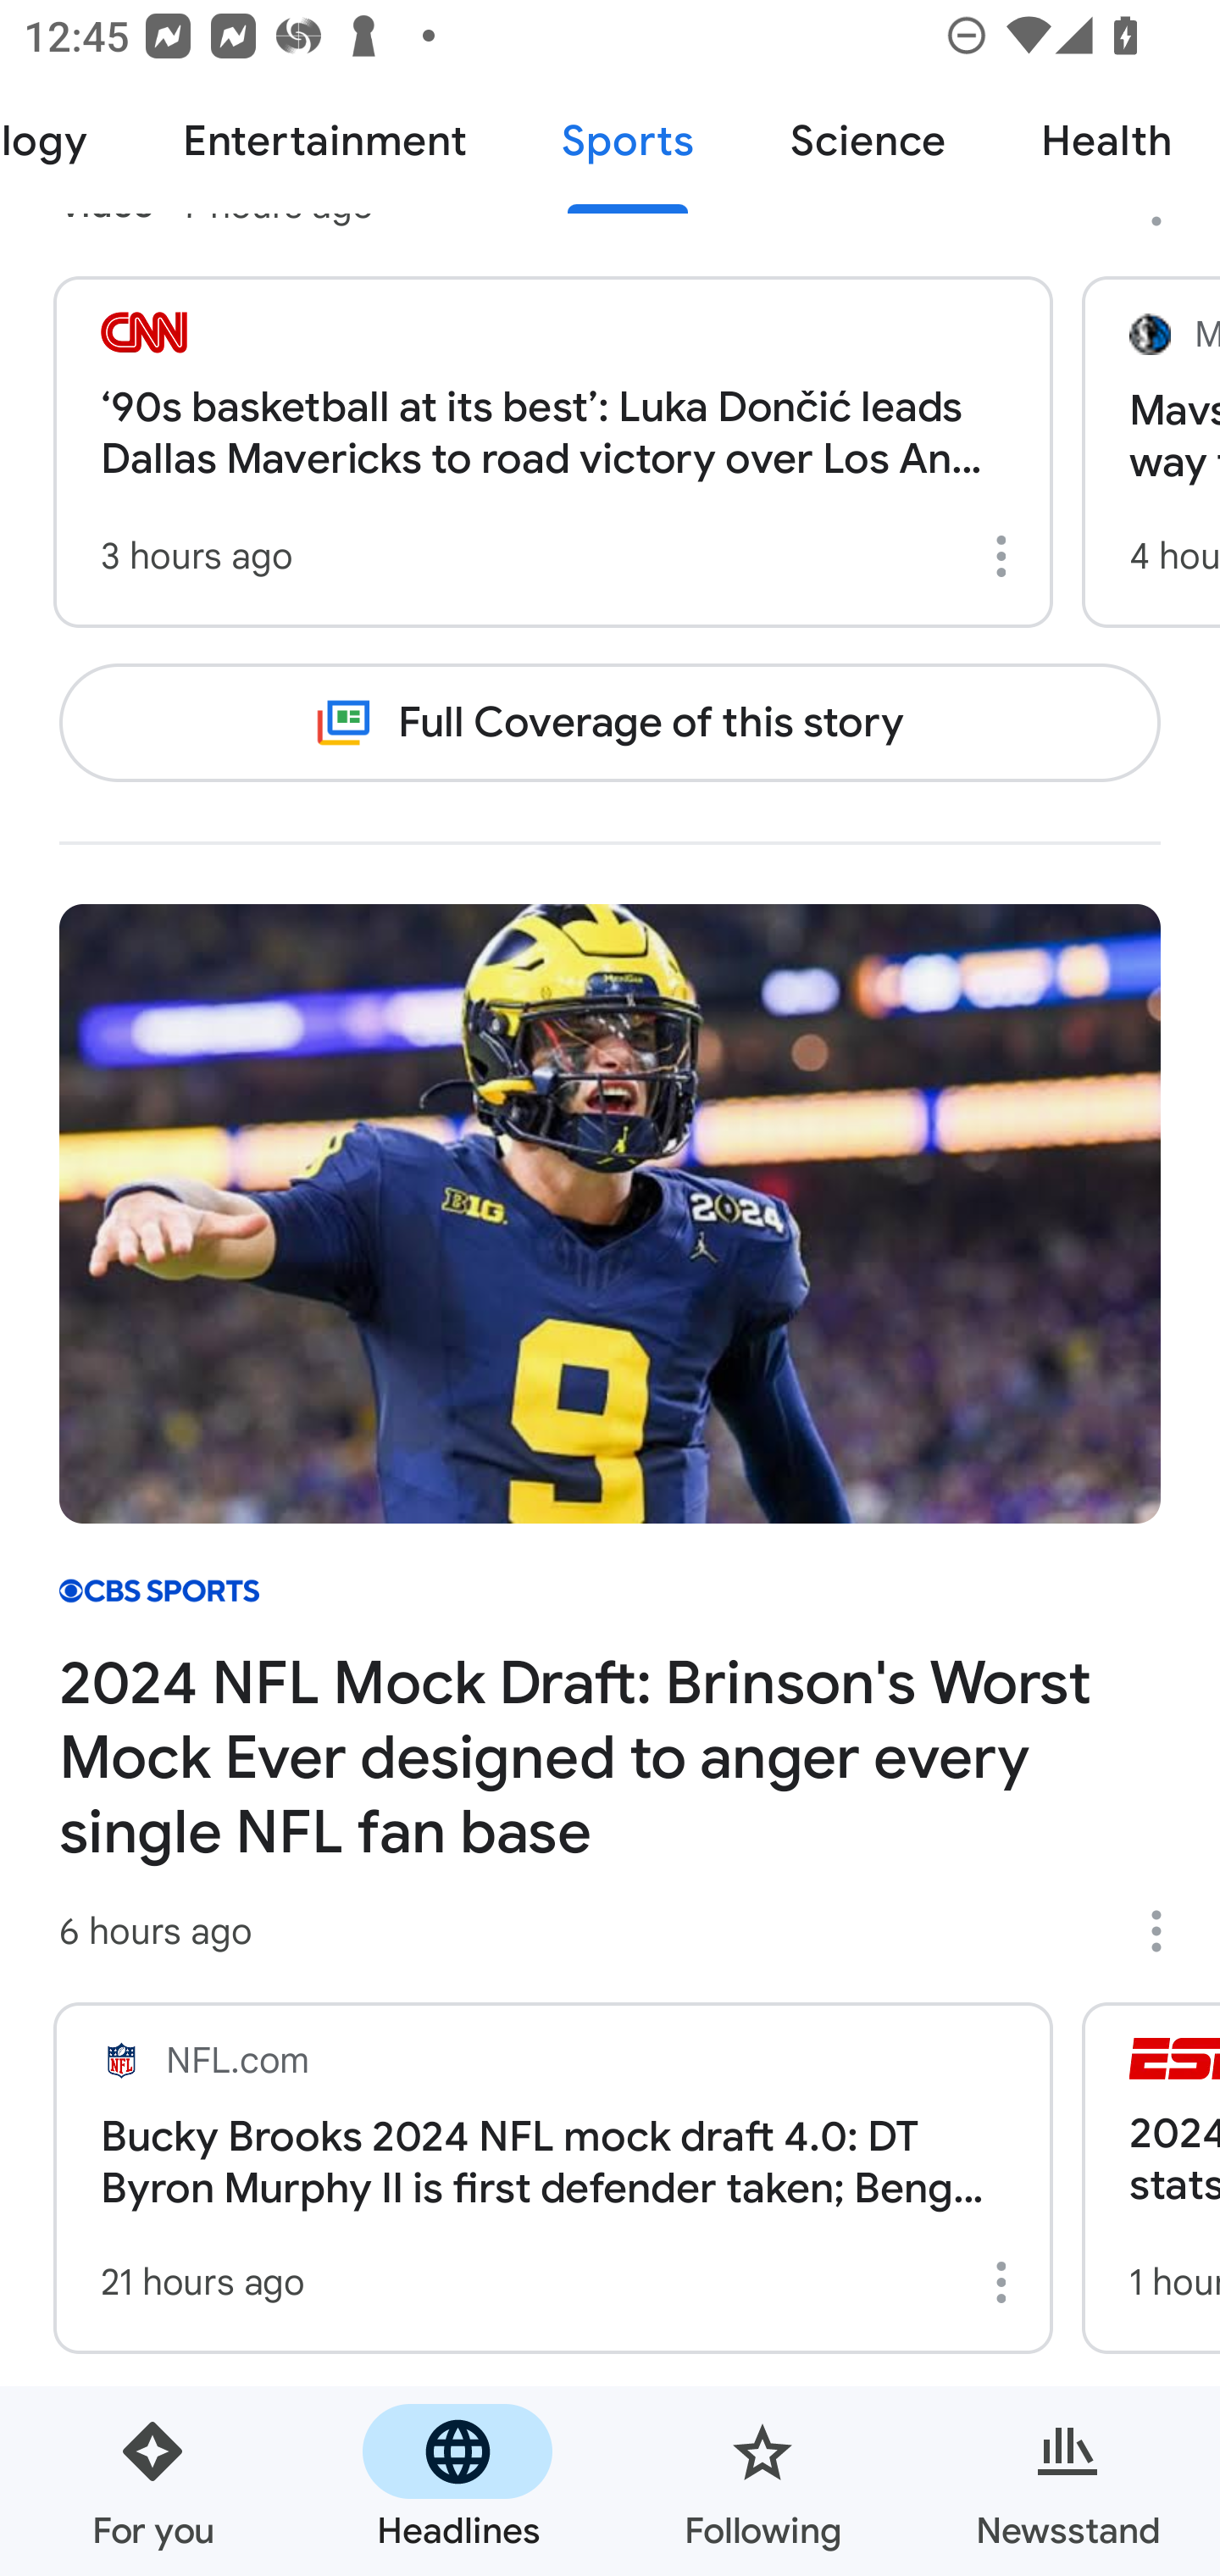 The image size is (1220, 2576). I want to click on More options, so click(1006, 2282).